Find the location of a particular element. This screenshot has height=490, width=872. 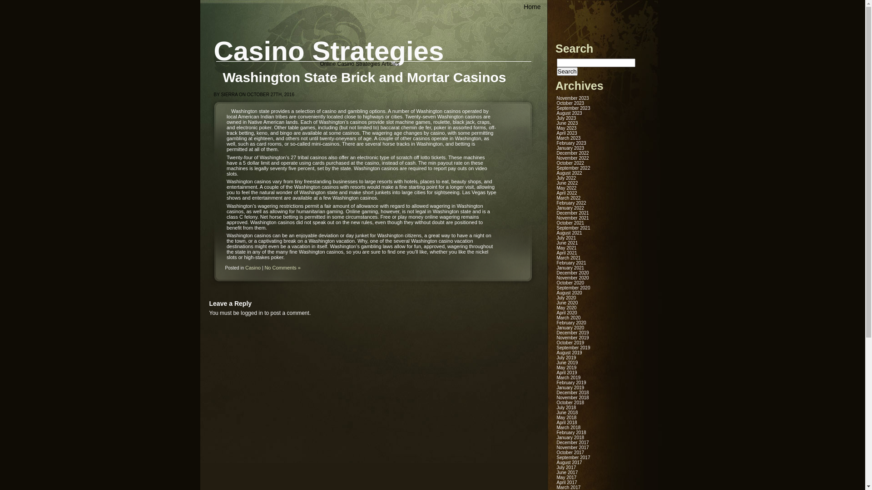

June 2017 is located at coordinates (568, 473).